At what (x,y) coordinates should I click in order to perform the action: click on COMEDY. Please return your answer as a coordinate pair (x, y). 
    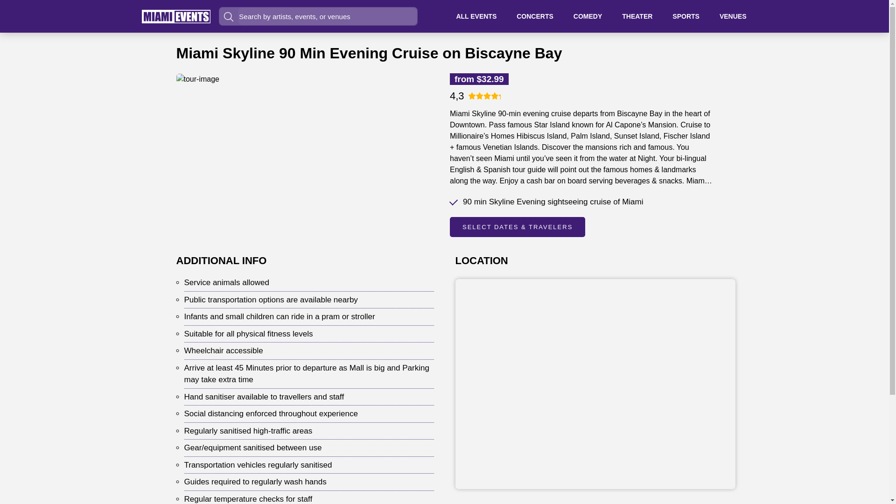
    Looking at the image, I should click on (588, 16).